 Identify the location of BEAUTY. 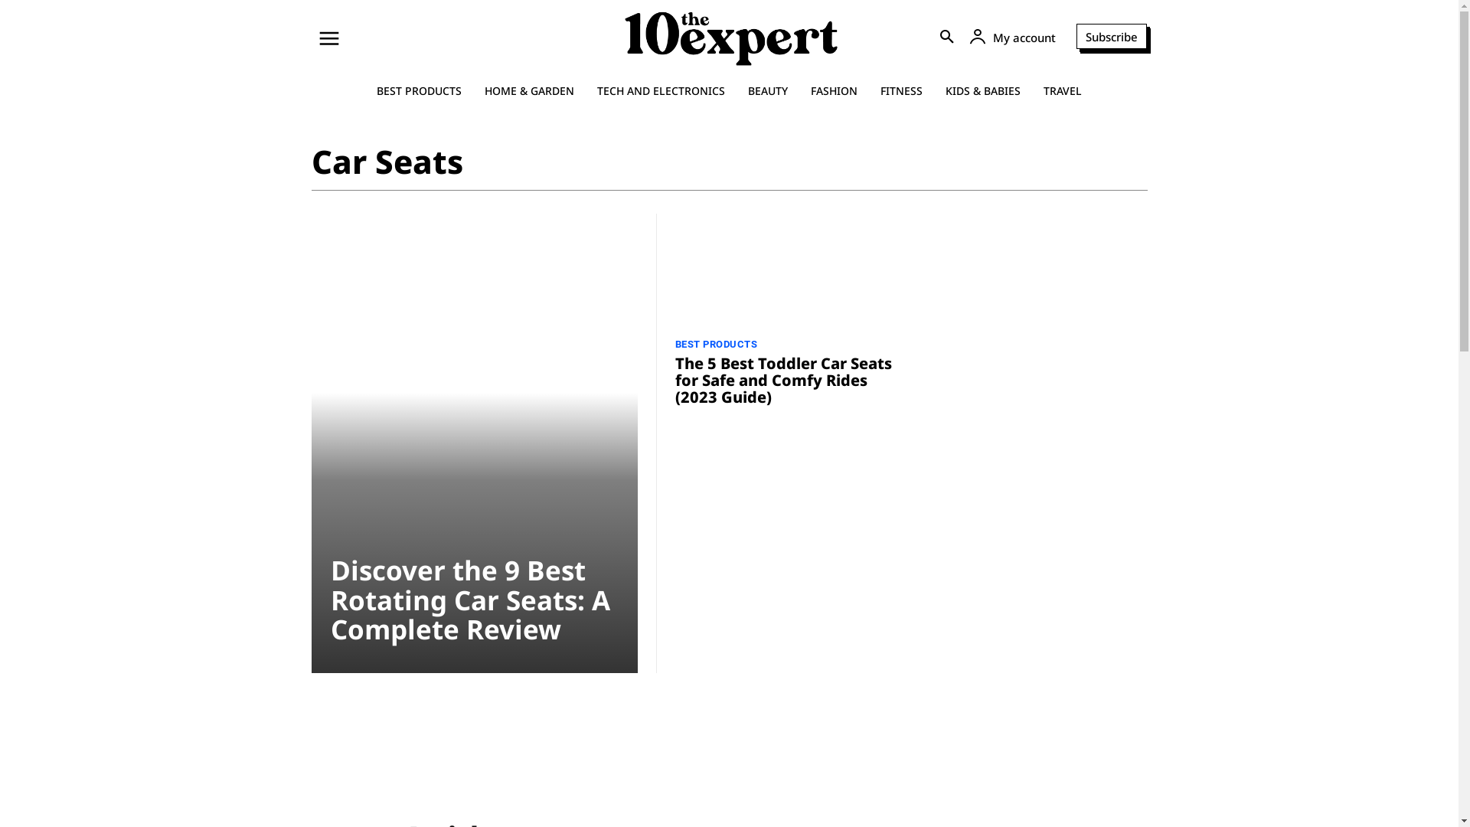
(768, 91).